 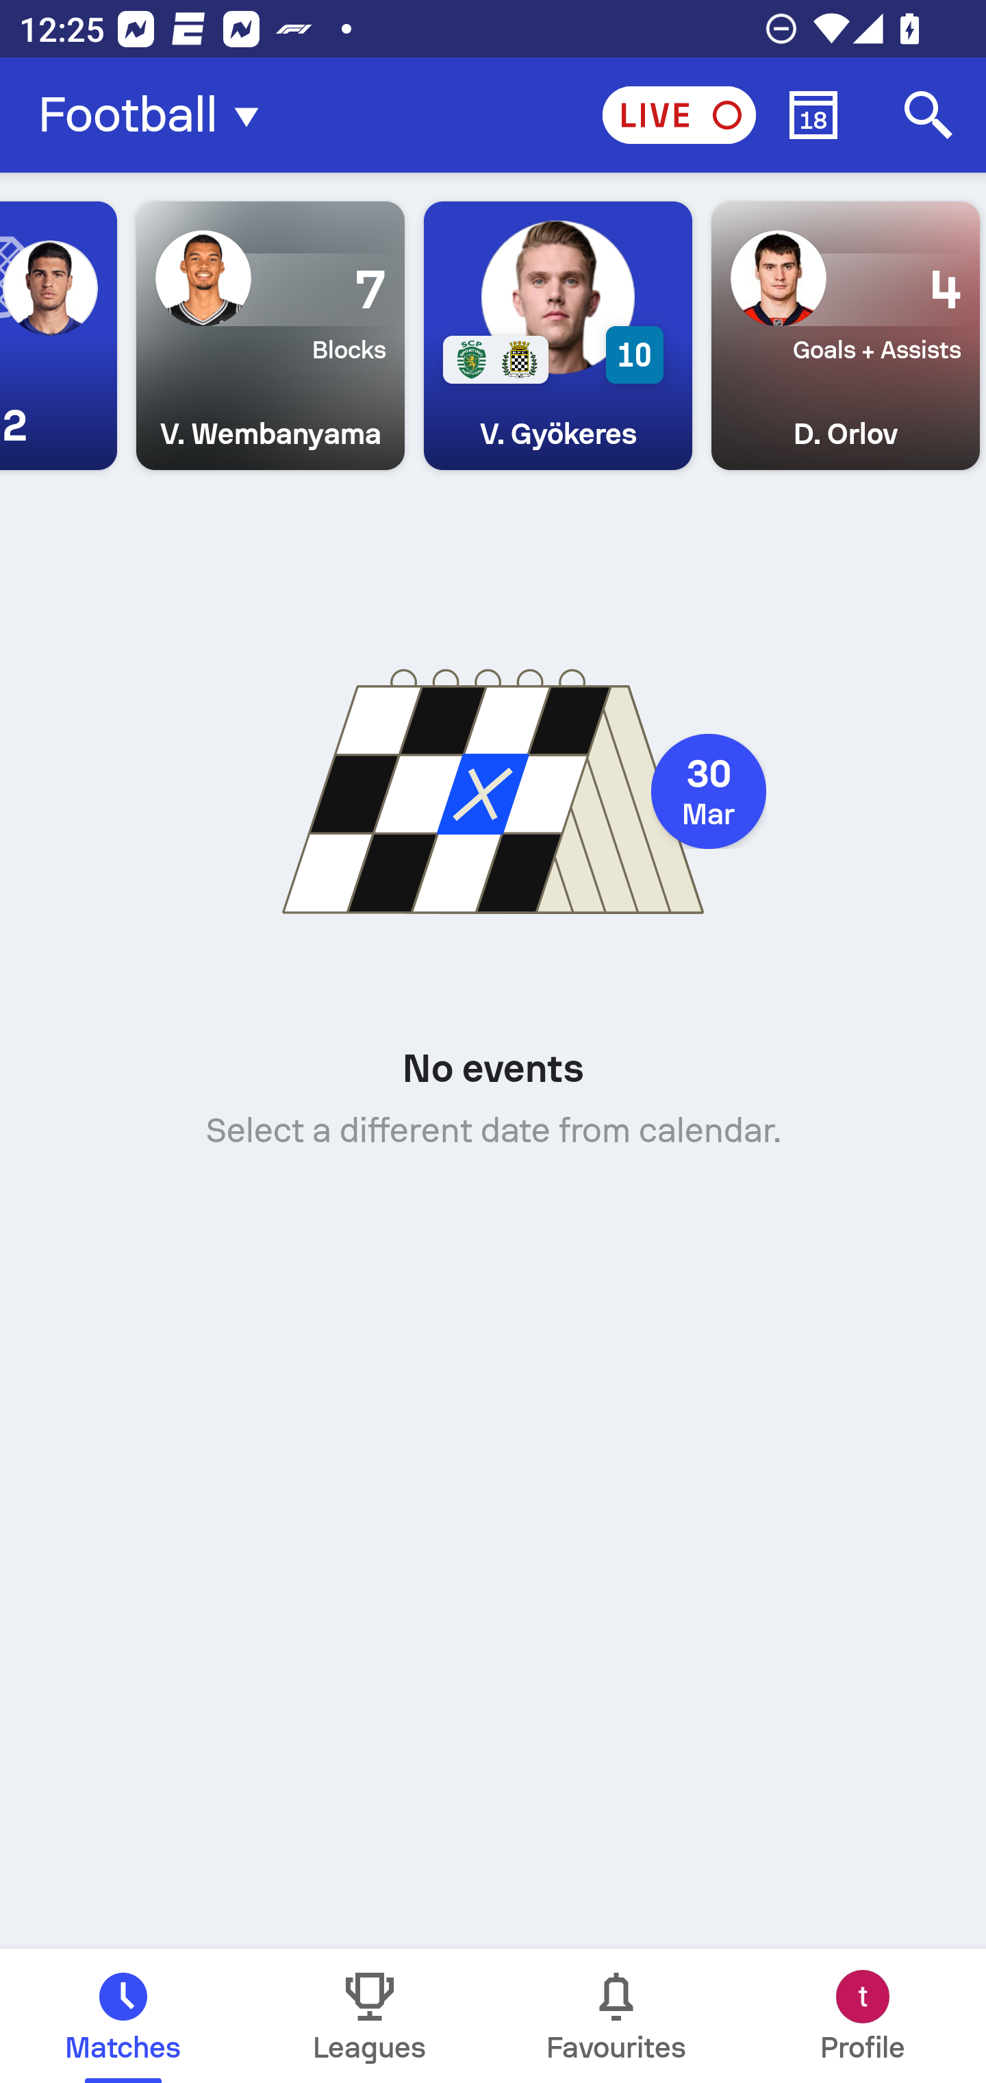 What do you see at coordinates (708, 791) in the screenshot?
I see `30 Mar` at bounding box center [708, 791].